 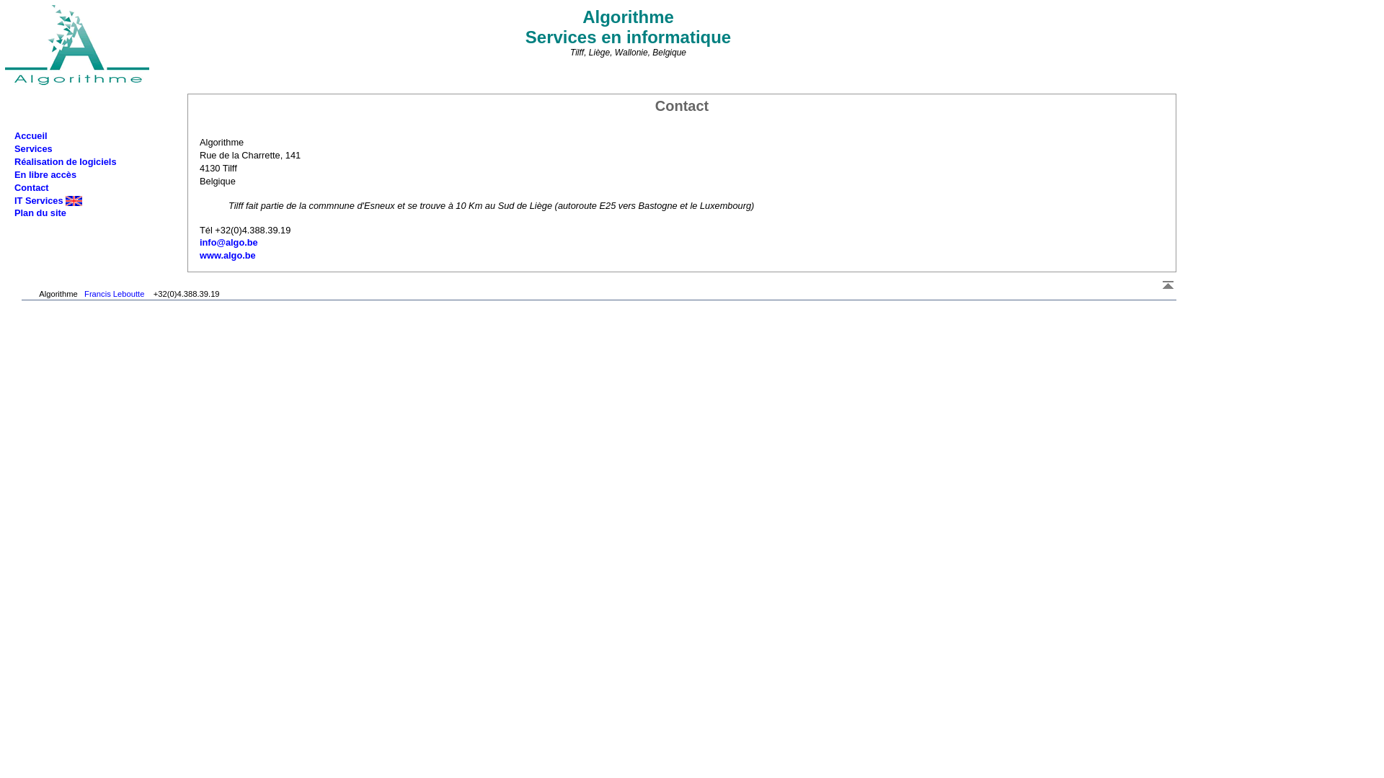 What do you see at coordinates (40, 213) in the screenshot?
I see `Plan du site` at bounding box center [40, 213].